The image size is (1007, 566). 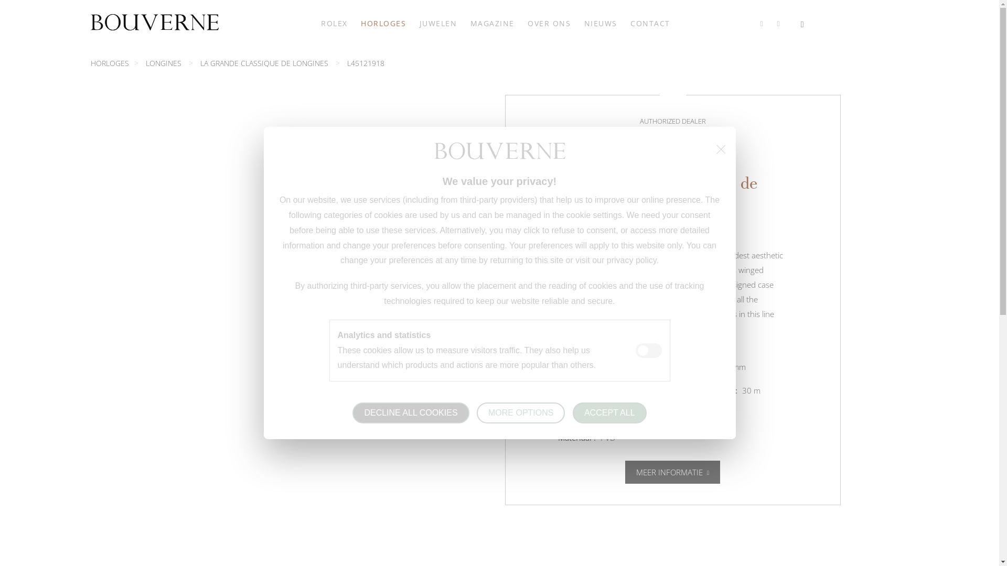 I want to click on LONGINES, so click(x=164, y=63).